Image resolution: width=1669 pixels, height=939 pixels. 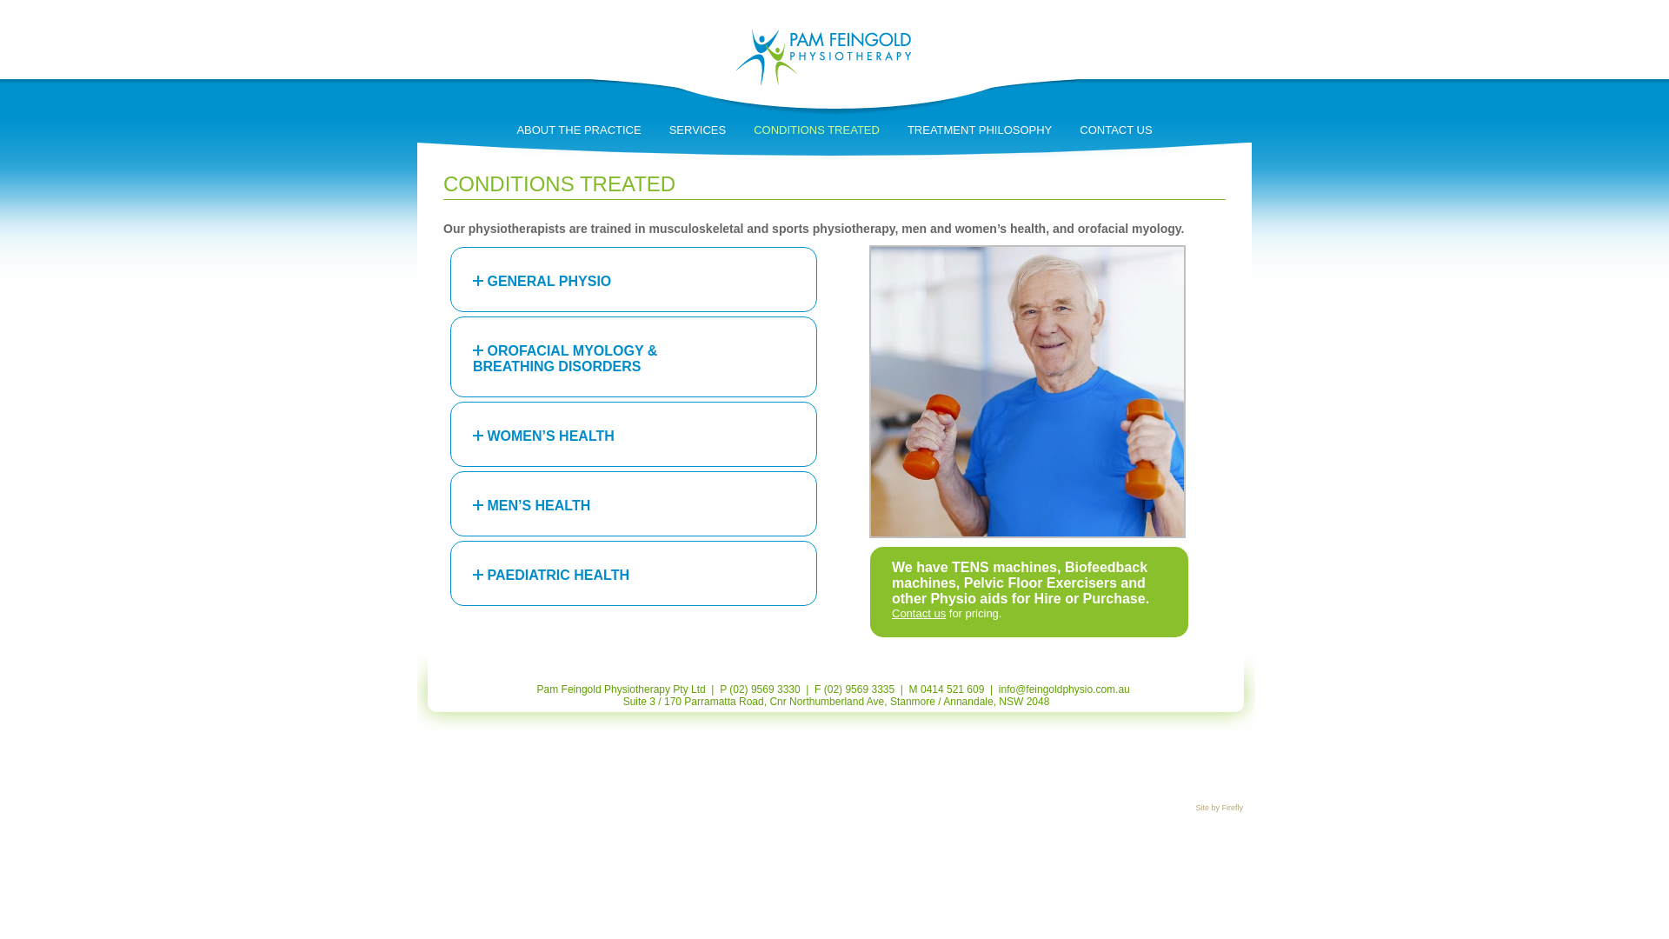 I want to click on Reveal content, so click(x=478, y=575).